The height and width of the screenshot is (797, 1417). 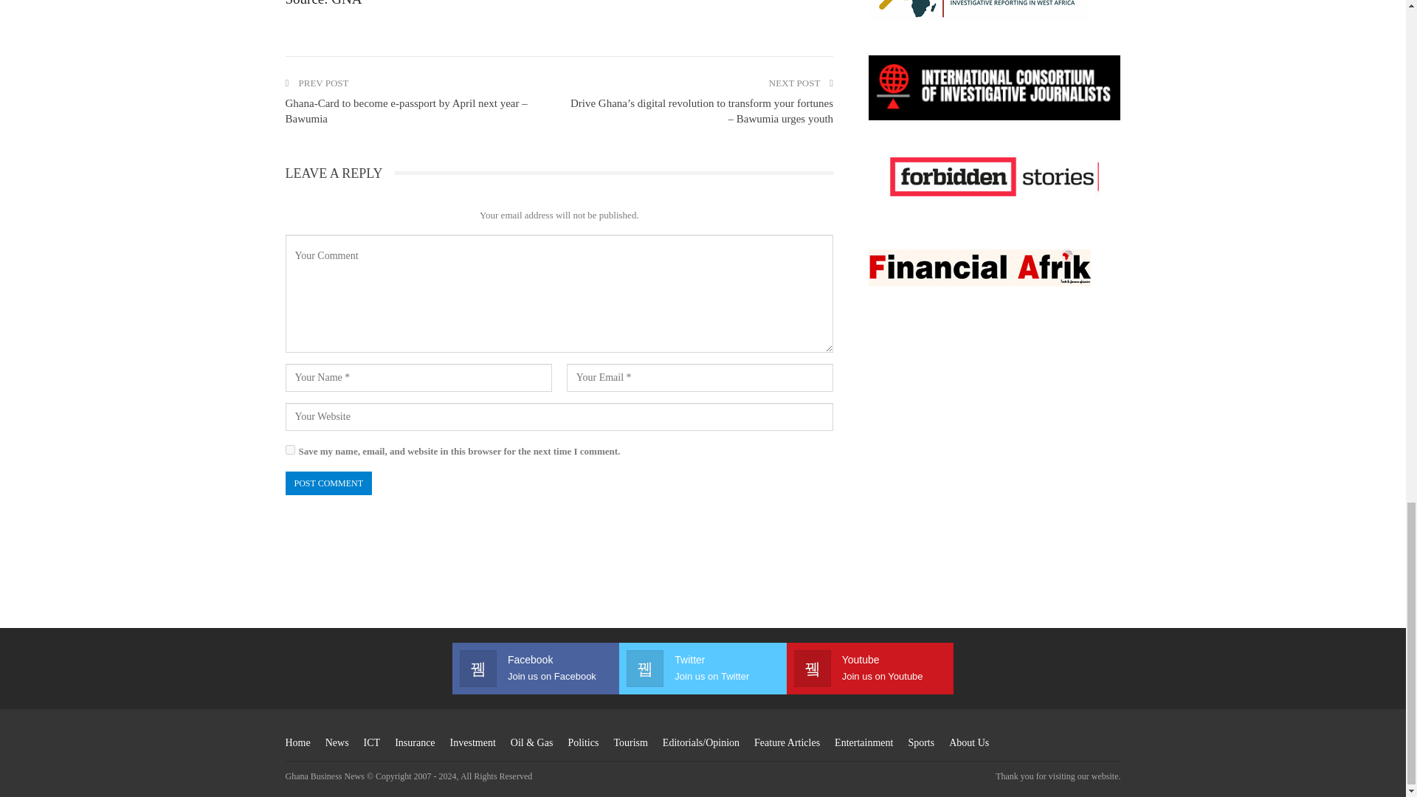 I want to click on yes, so click(x=289, y=449).